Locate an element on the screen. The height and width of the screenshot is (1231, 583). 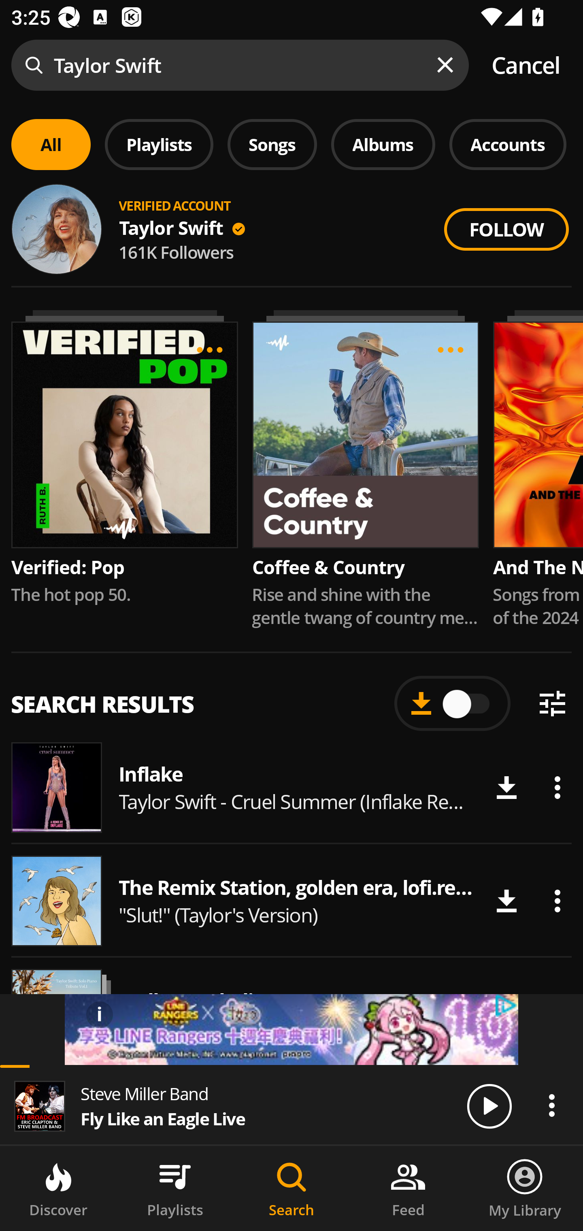
Cancel is located at coordinates (526, 65).